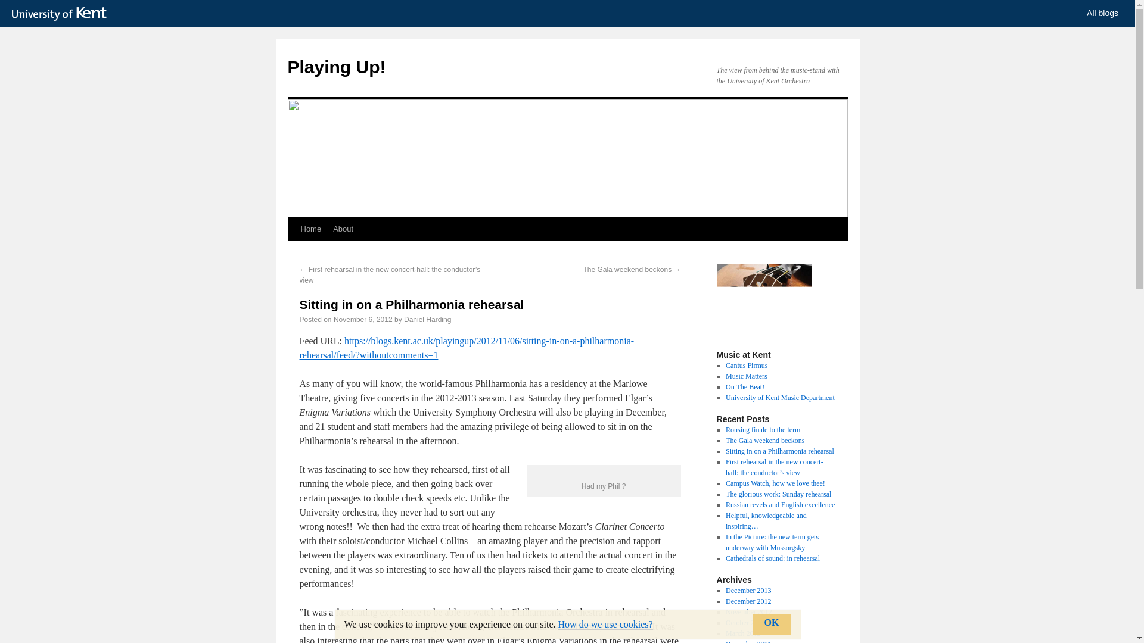 This screenshot has width=1144, height=643. Describe the element at coordinates (336, 67) in the screenshot. I see `Playing Up!` at that location.